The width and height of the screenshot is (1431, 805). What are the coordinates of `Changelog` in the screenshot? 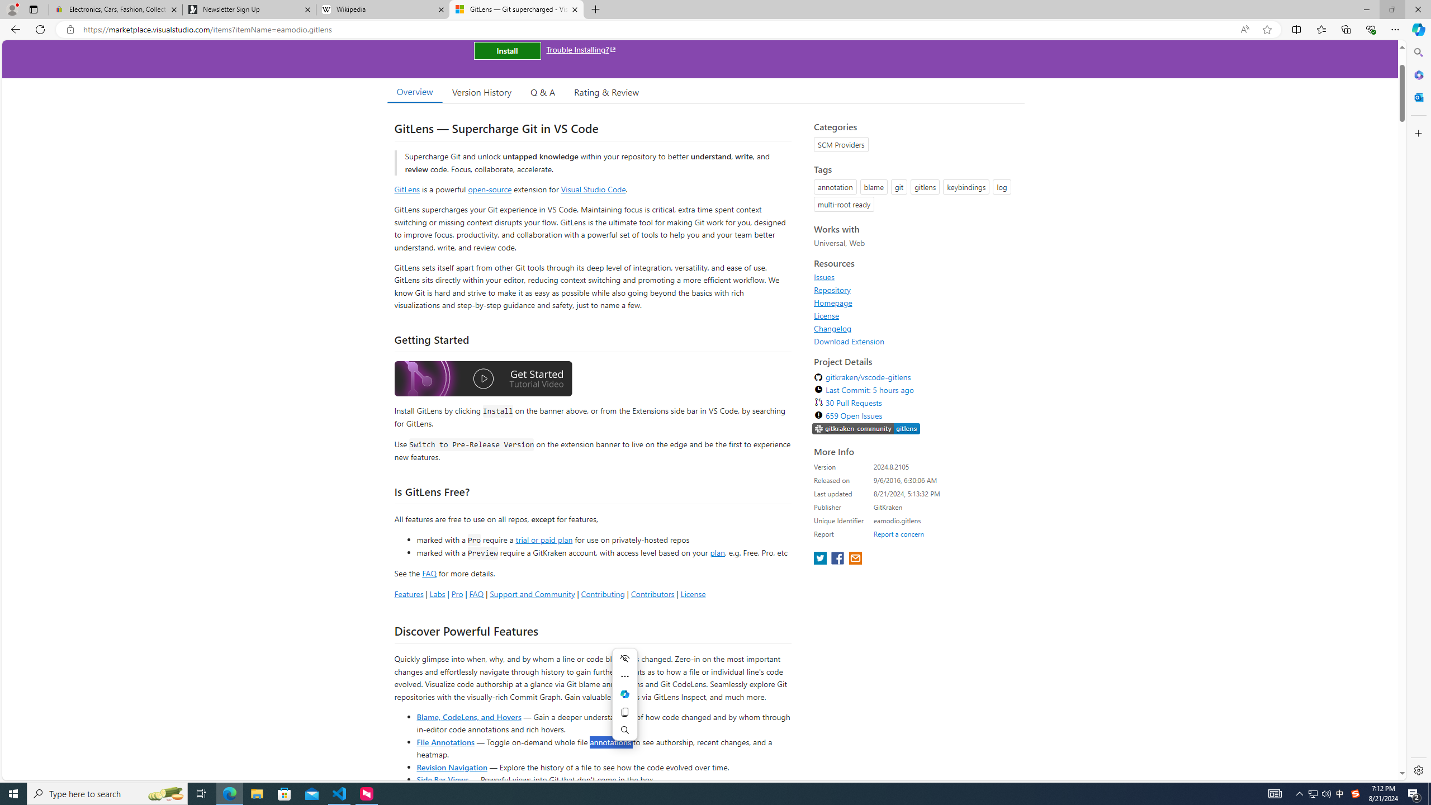 It's located at (916, 328).